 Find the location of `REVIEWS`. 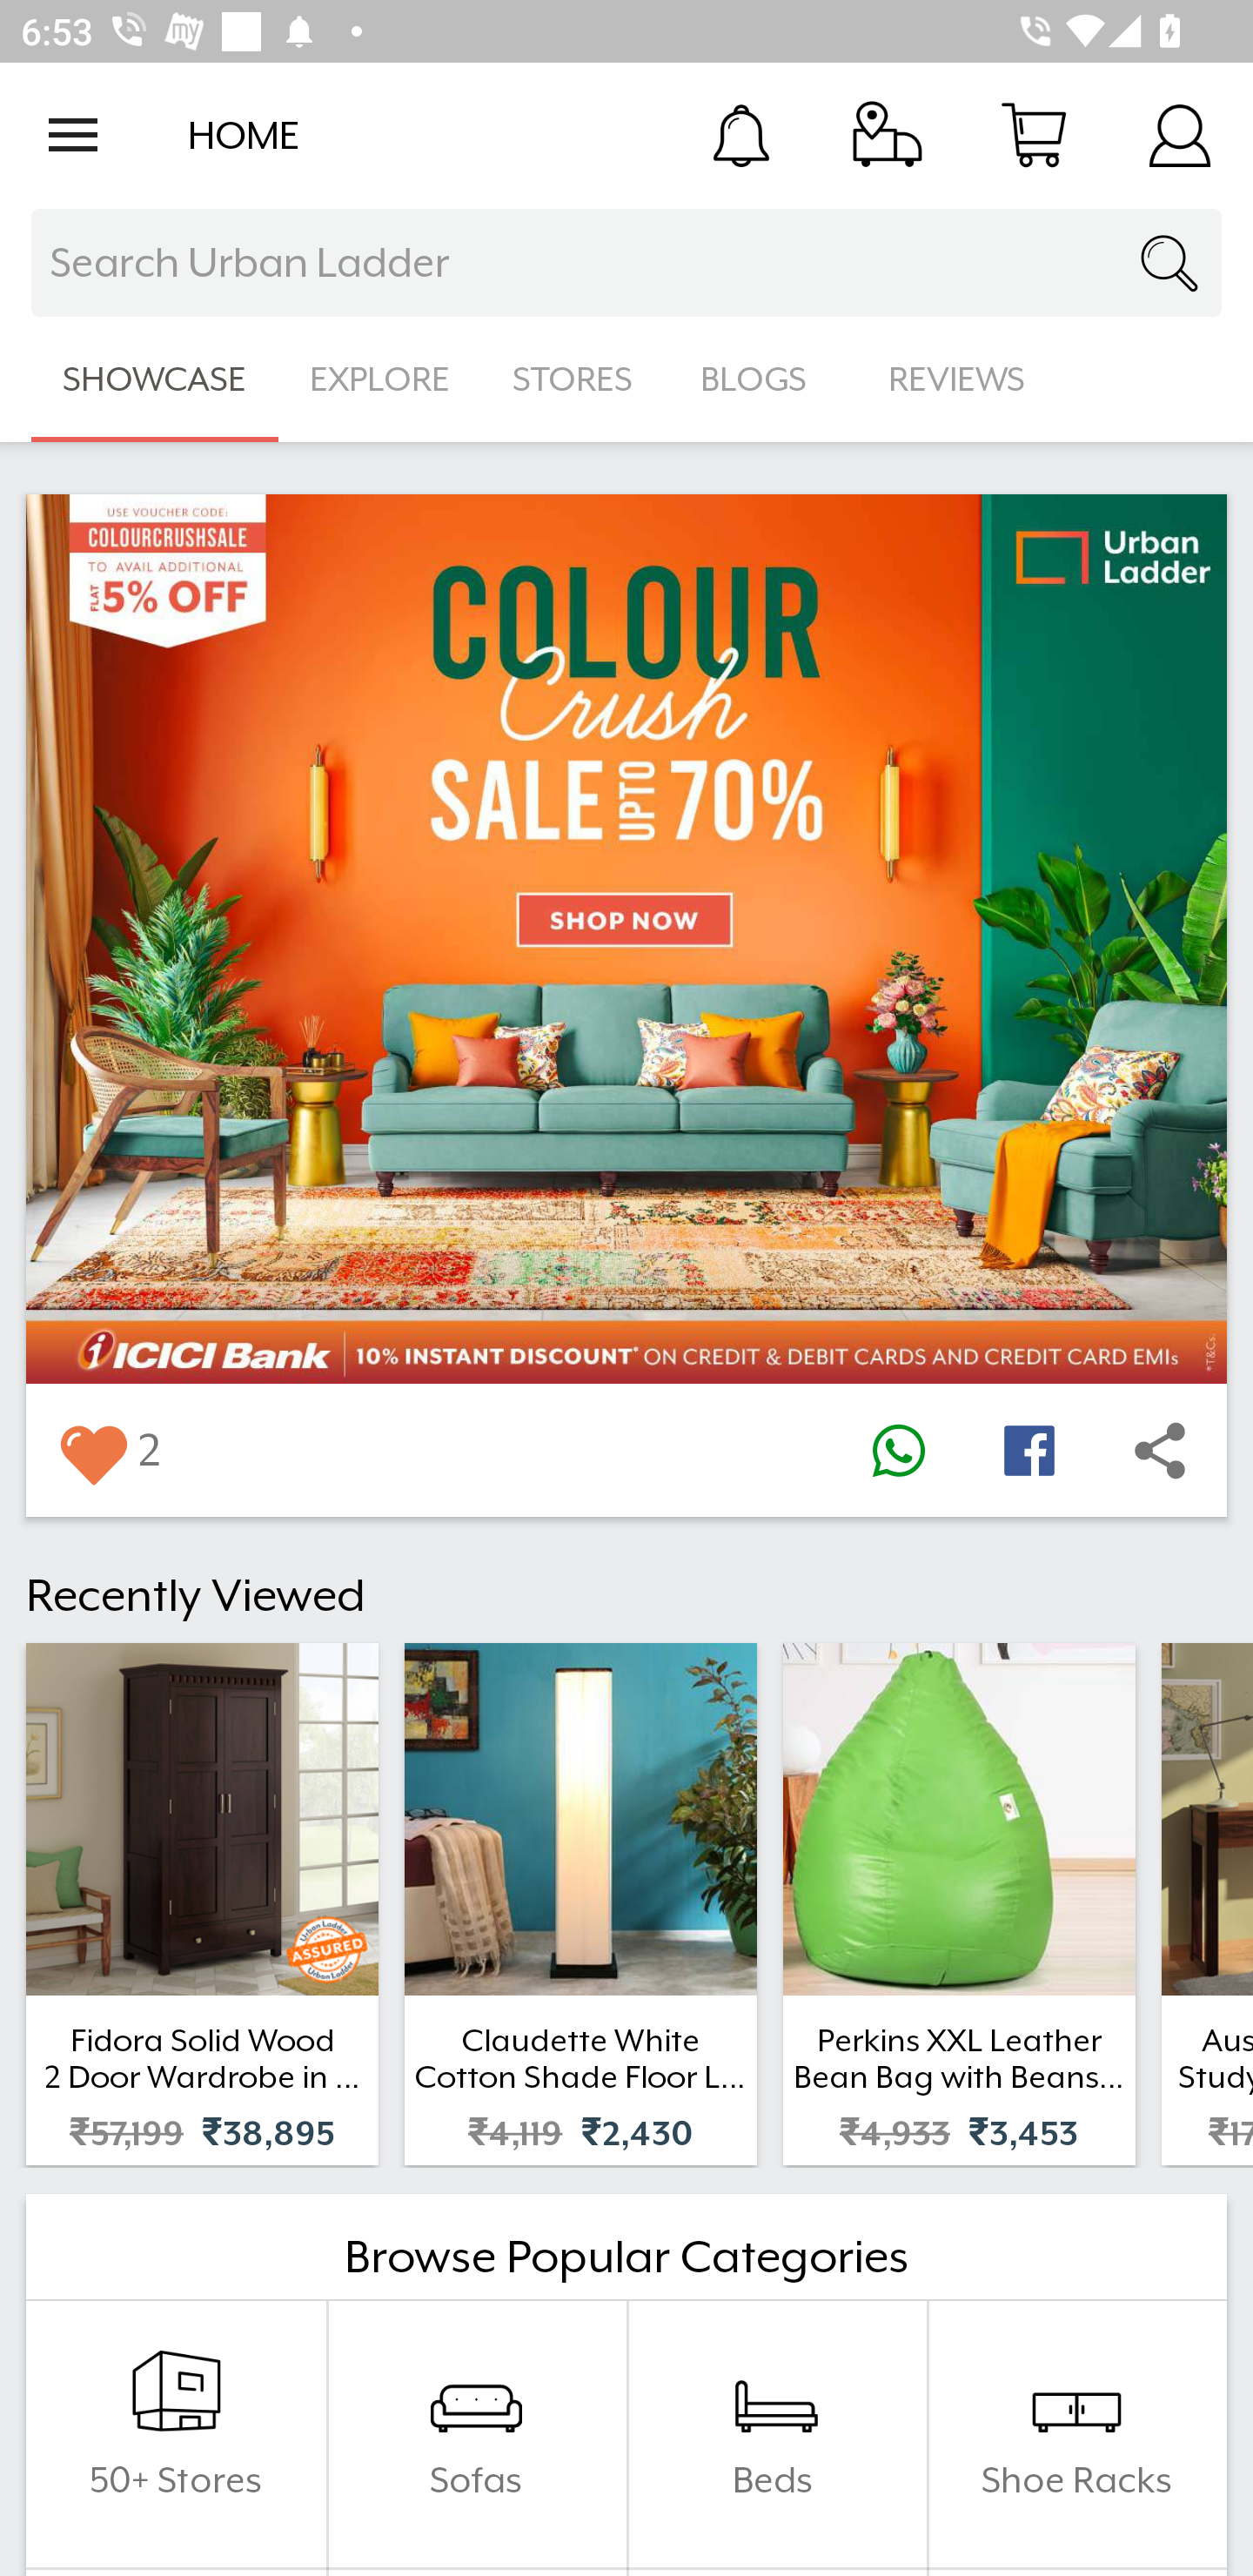

REVIEWS is located at coordinates (957, 379).